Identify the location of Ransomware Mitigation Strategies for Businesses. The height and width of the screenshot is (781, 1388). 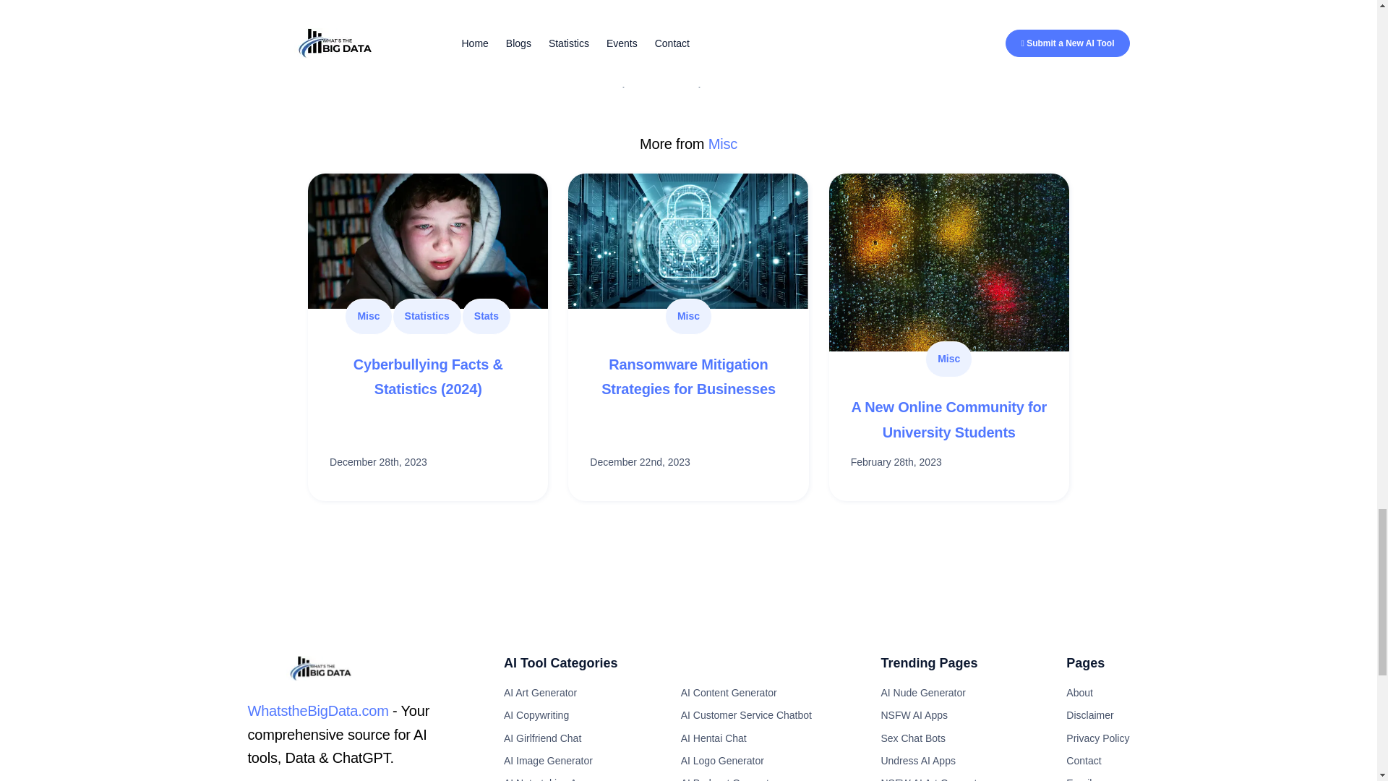
(688, 376).